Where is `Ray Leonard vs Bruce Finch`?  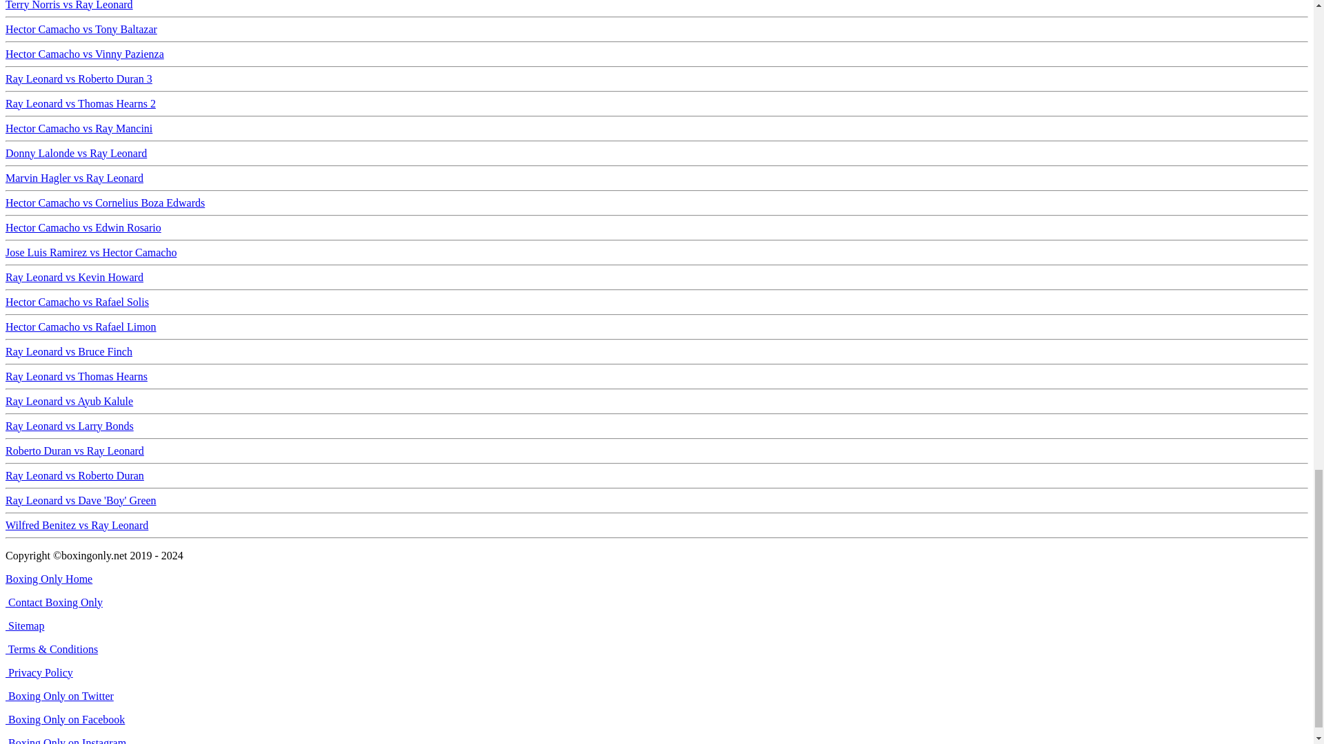
Ray Leonard vs Bruce Finch is located at coordinates (69, 351).